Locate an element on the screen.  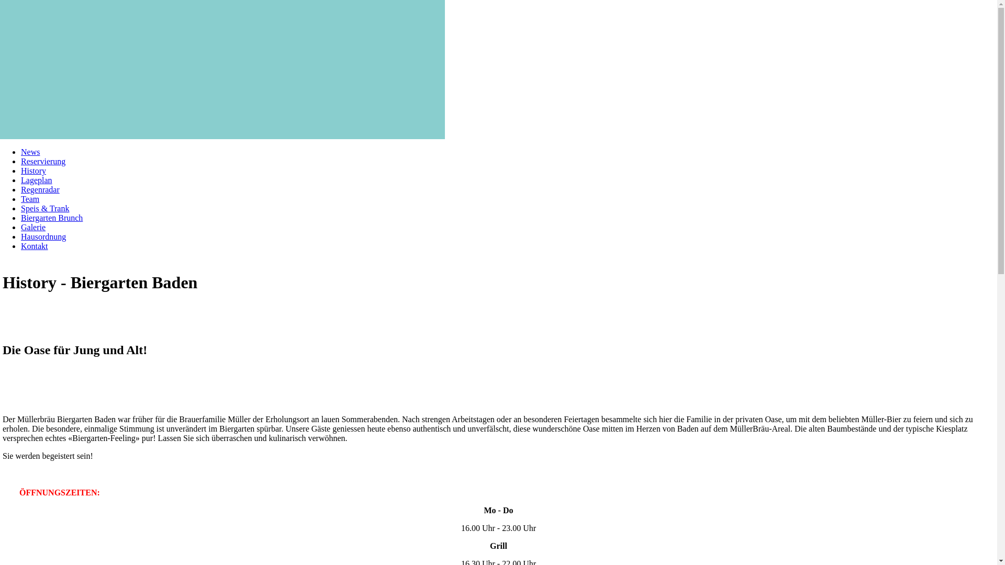
Hausordnung is located at coordinates (43, 236).